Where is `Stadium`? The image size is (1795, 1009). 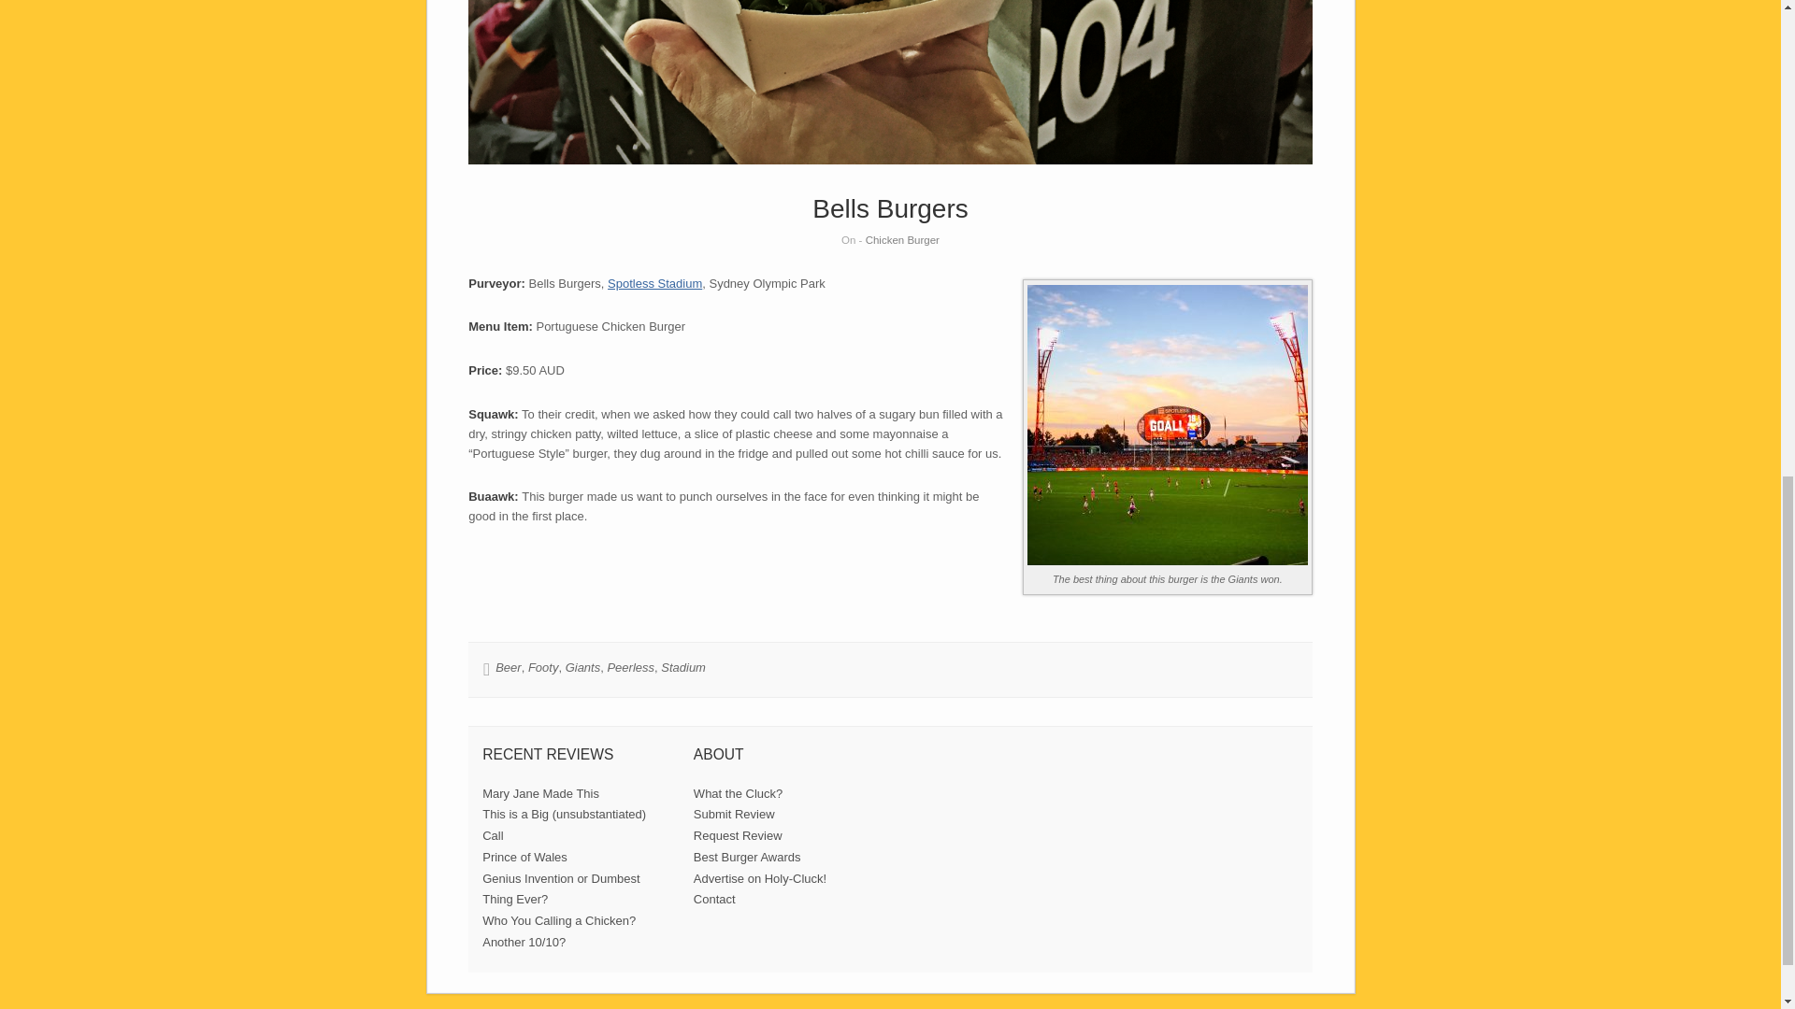
Stadium is located at coordinates (682, 667).